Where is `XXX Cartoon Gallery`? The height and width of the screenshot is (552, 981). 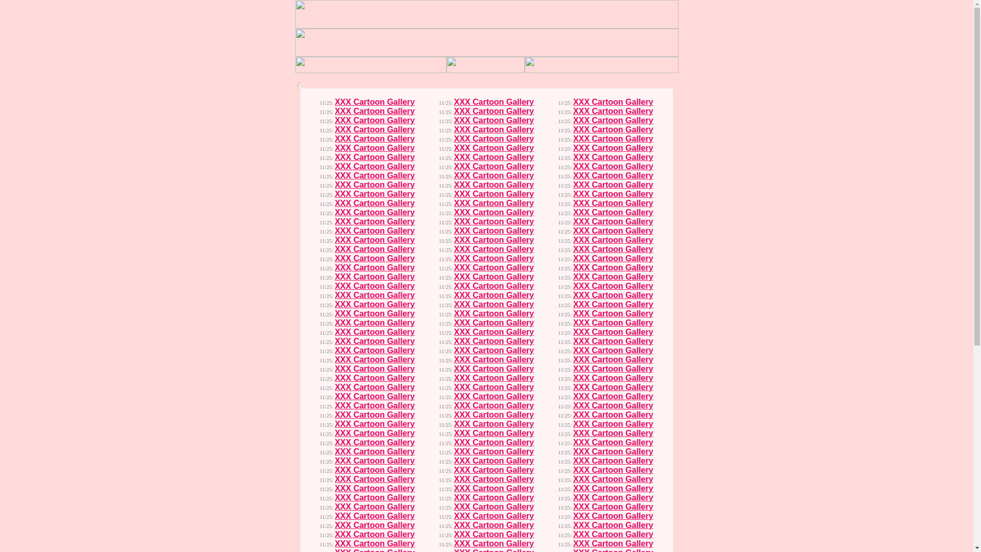
XXX Cartoon Gallery is located at coordinates (375, 525).